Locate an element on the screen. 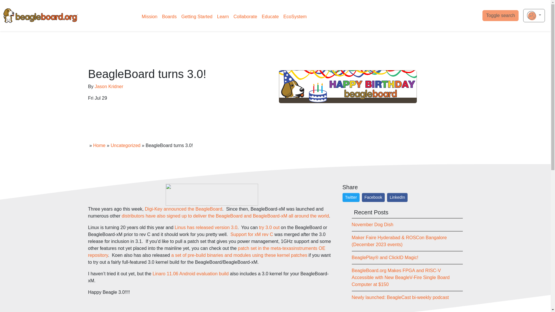 This screenshot has height=312, width=555. Share on LinkedIn is located at coordinates (397, 197).